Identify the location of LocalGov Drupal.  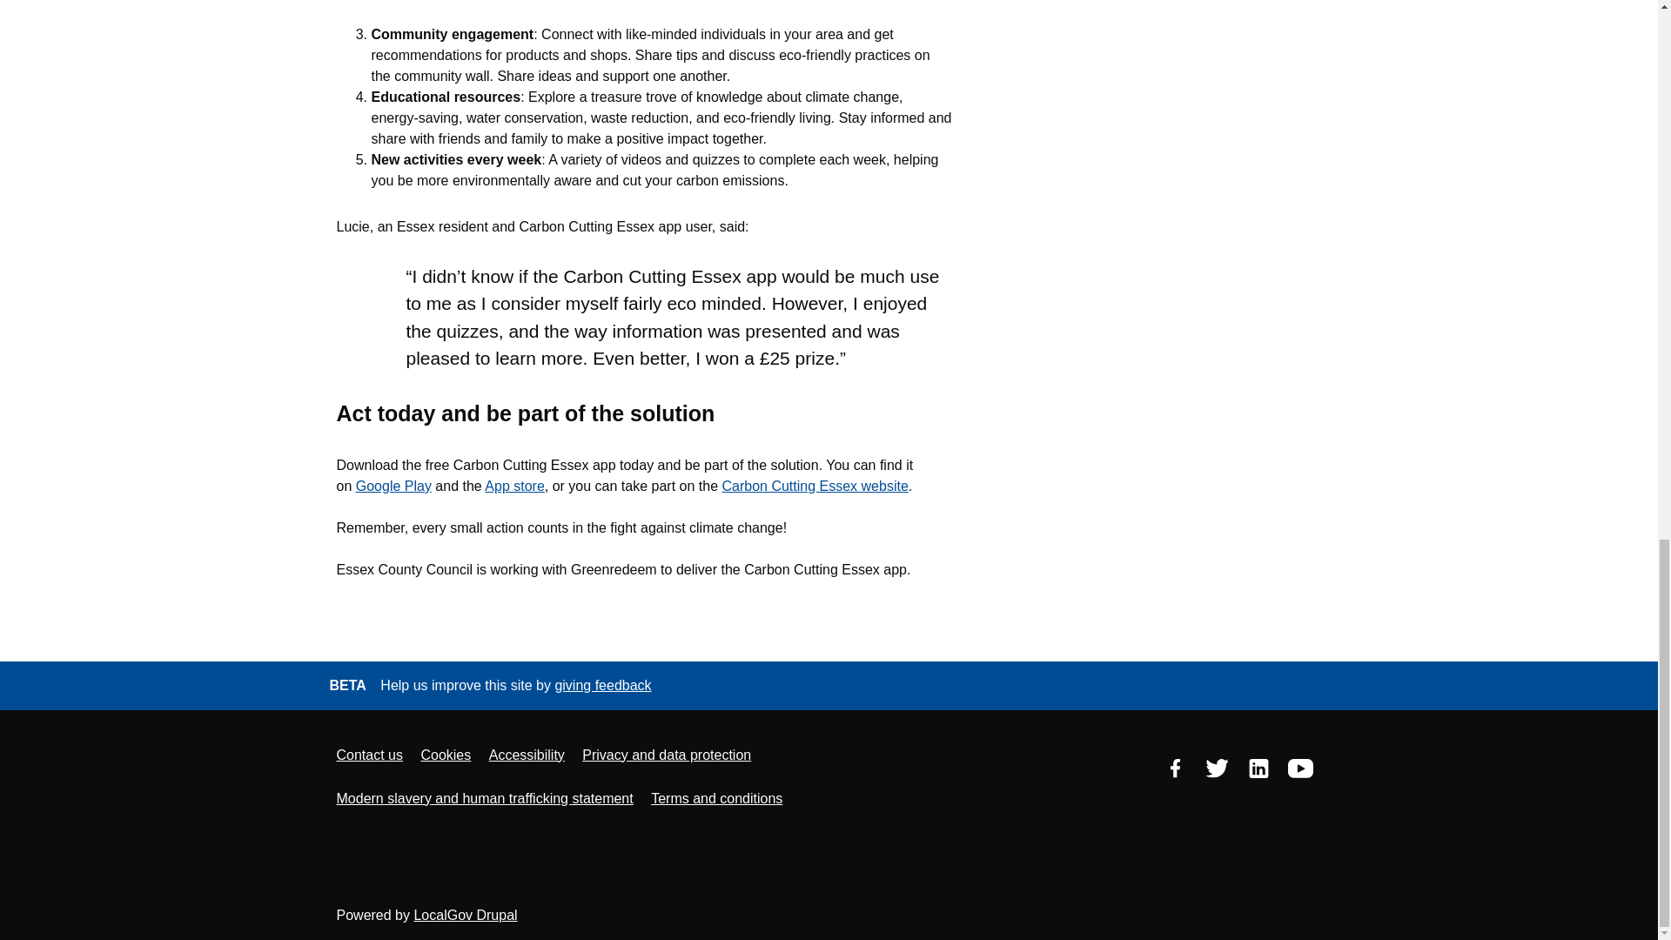
(465, 915).